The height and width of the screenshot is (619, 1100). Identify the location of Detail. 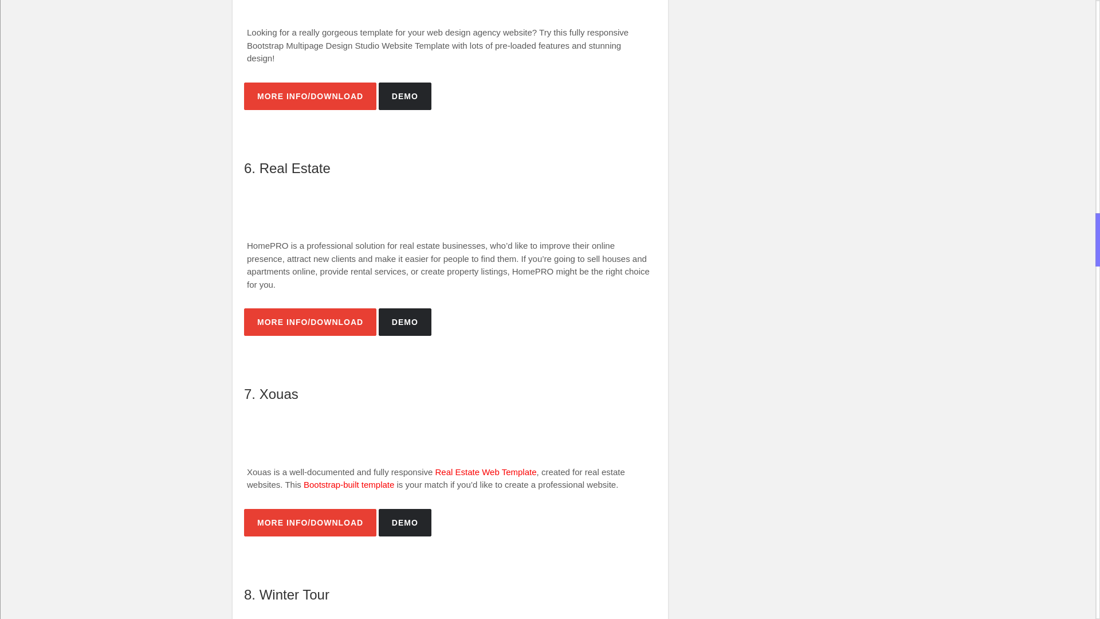
(310, 523).